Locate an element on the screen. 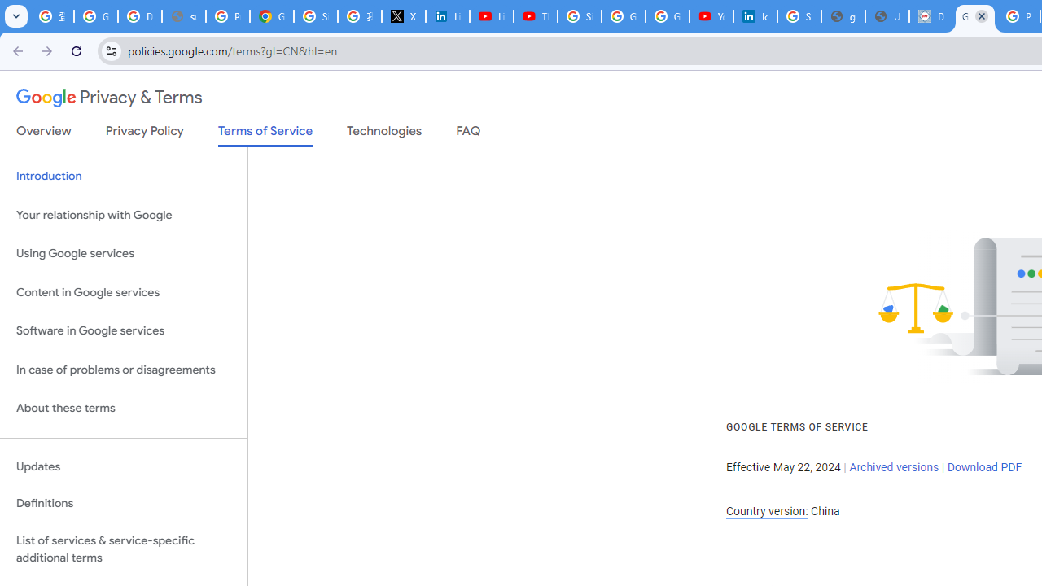  Introduction is located at coordinates (124, 176).